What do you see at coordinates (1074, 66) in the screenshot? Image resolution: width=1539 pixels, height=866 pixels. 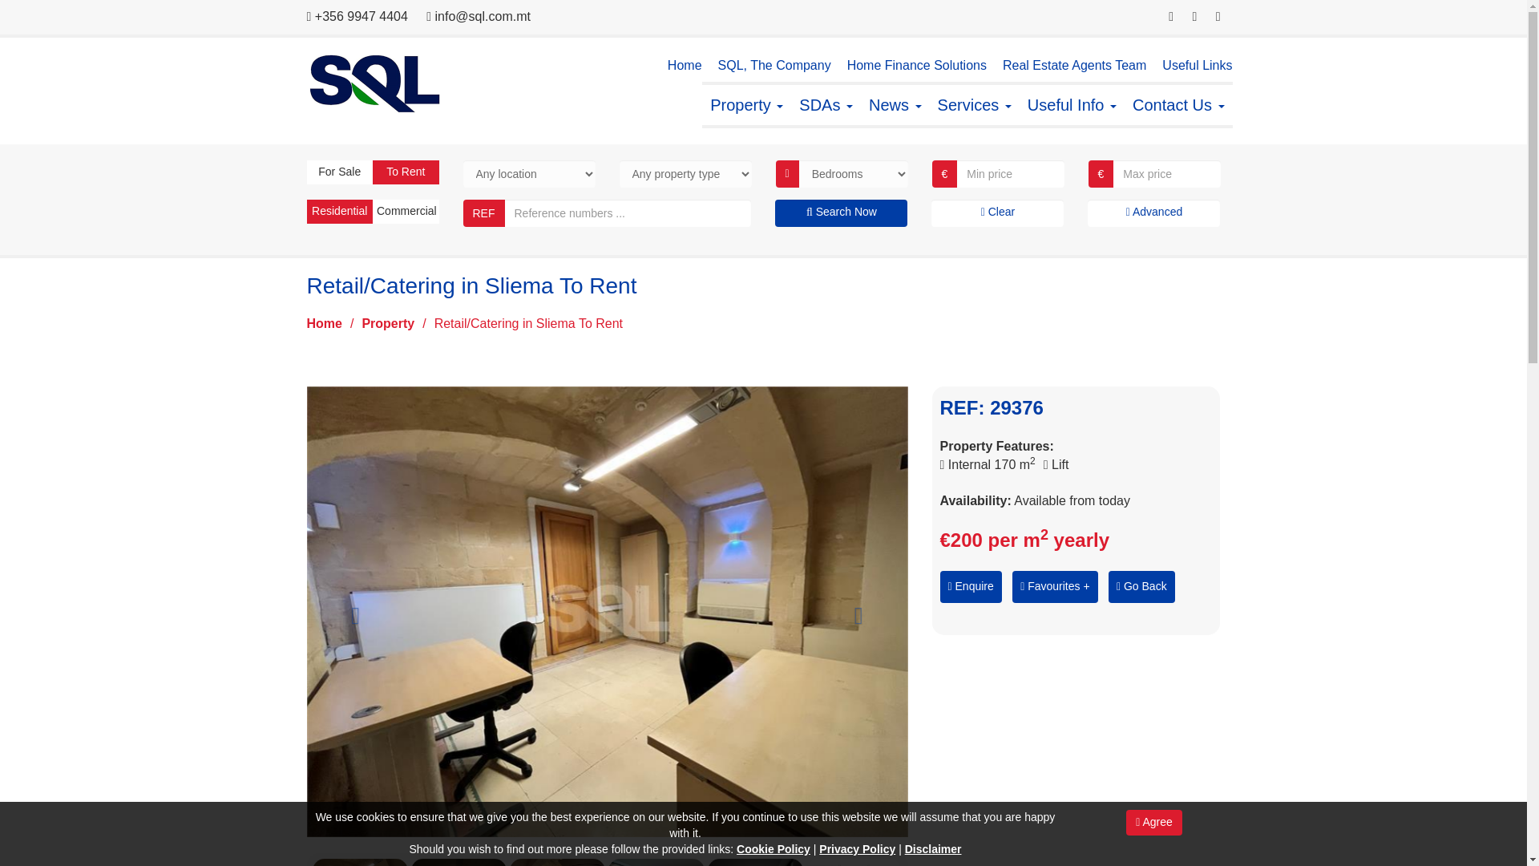 I see `Real Estate Agents Team` at bounding box center [1074, 66].